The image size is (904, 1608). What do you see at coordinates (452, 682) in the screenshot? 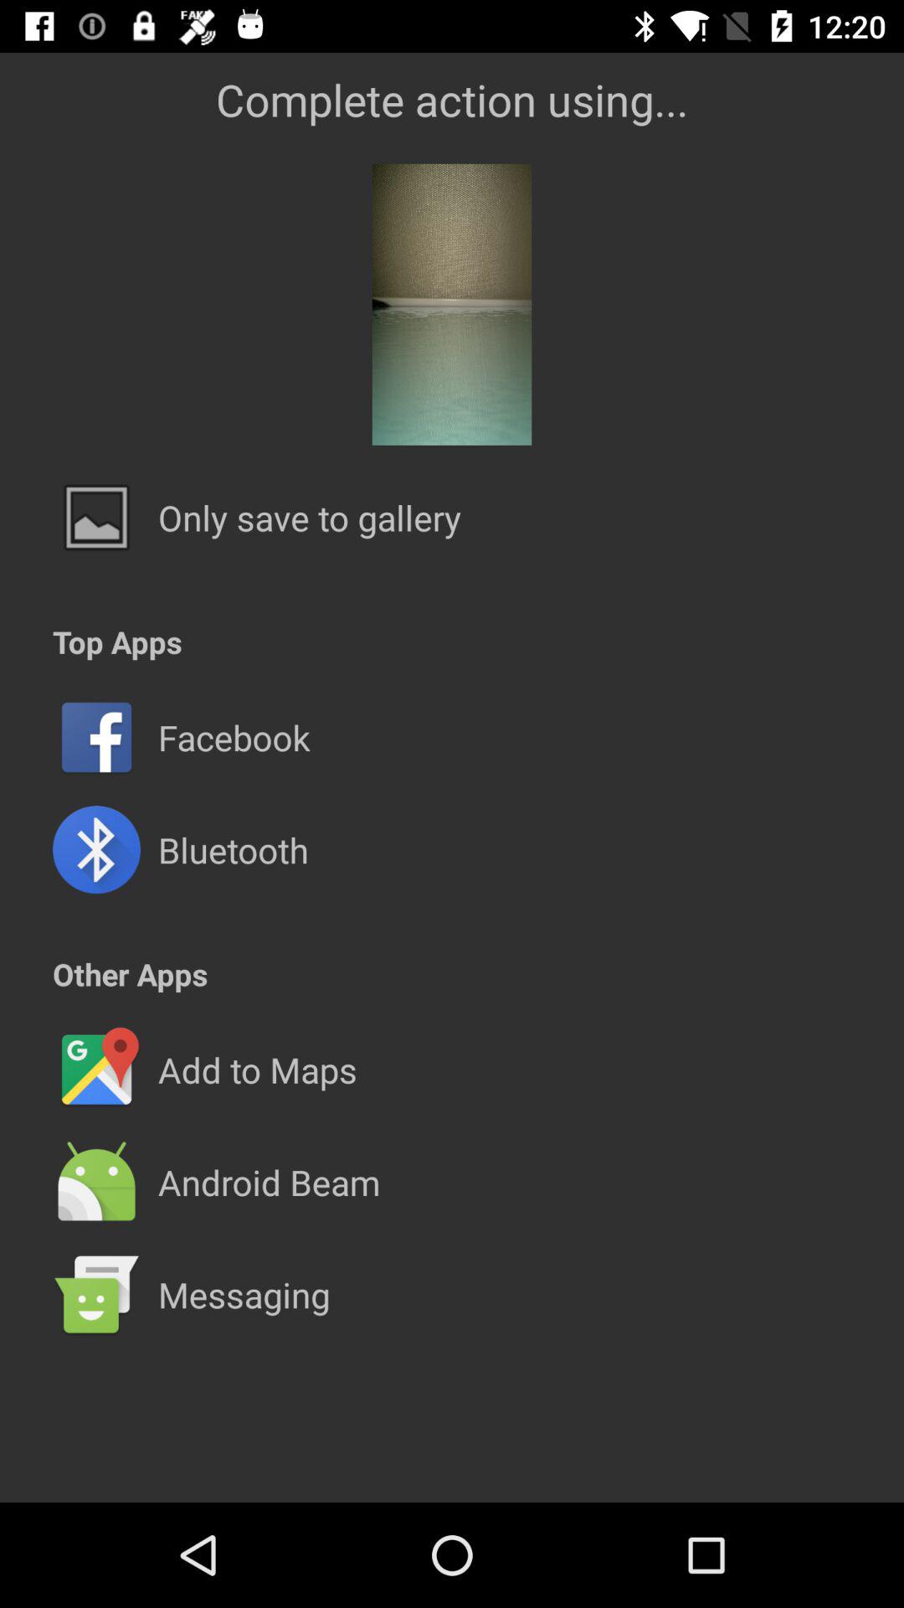
I see `choose icon below the top apps` at bounding box center [452, 682].